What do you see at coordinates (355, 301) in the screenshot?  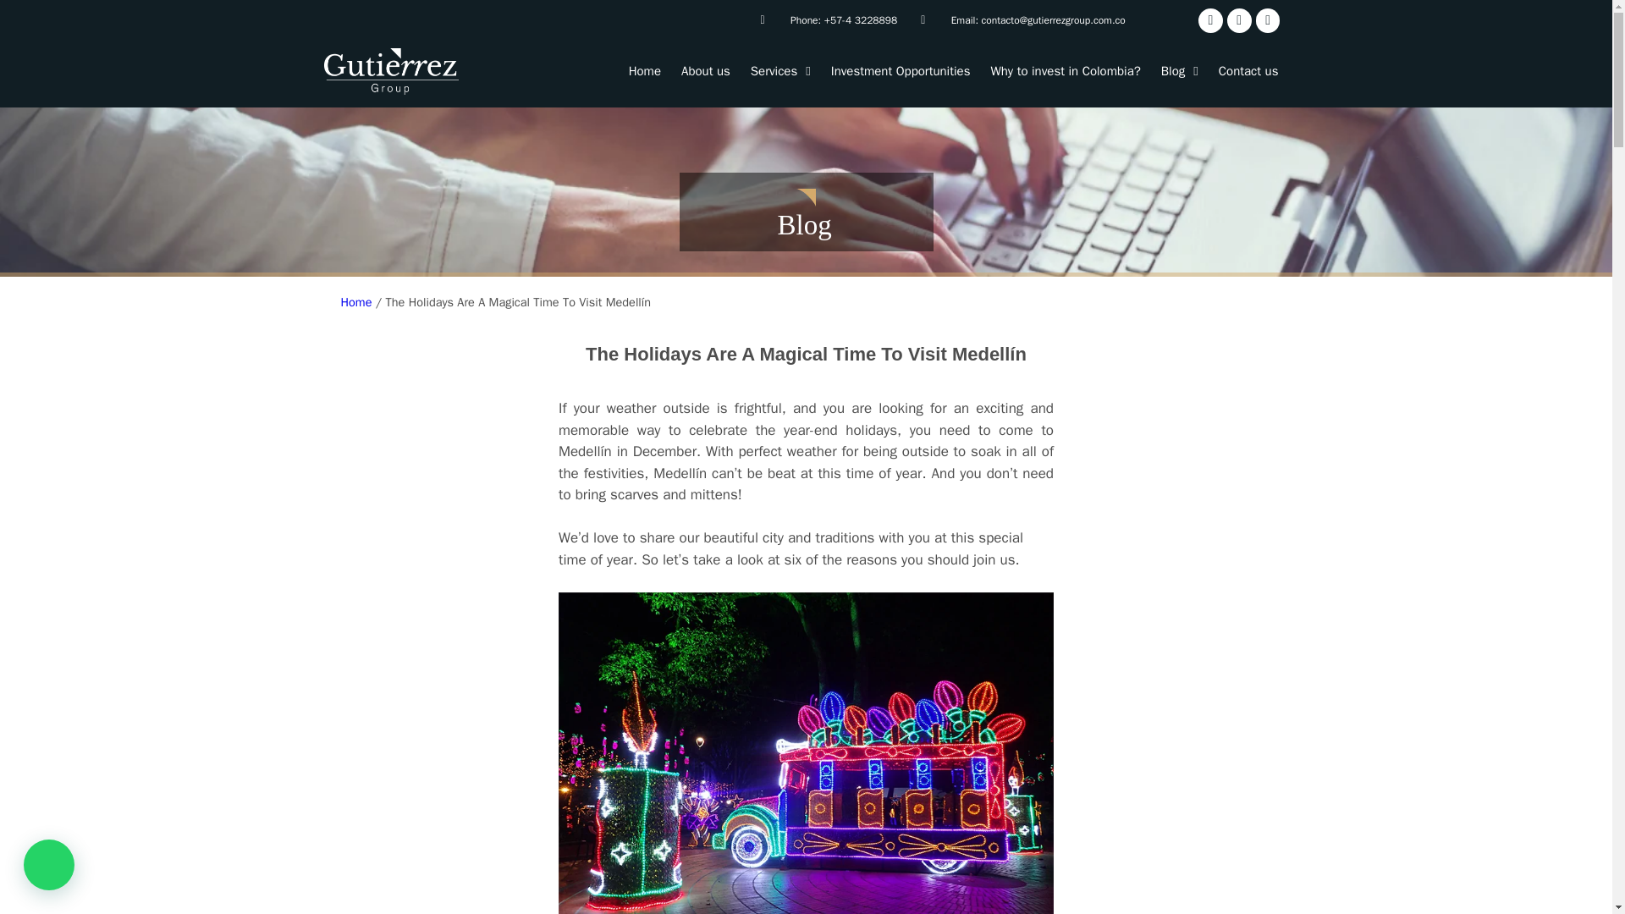 I see `Home` at bounding box center [355, 301].